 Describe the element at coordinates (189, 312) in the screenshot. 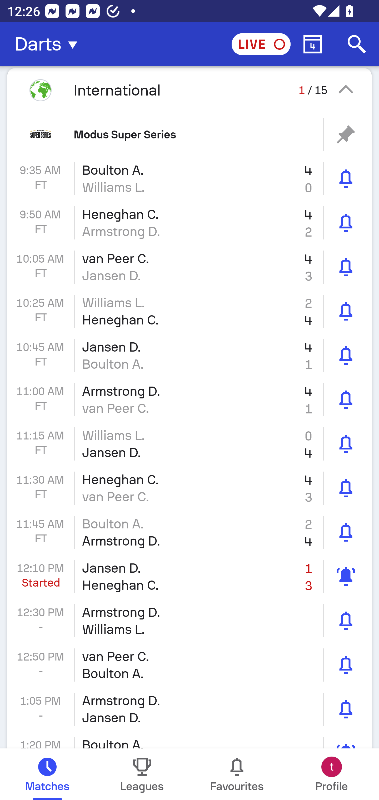

I see `10:25 AM FT Williams L. 2 Heneghan C. 4` at that location.